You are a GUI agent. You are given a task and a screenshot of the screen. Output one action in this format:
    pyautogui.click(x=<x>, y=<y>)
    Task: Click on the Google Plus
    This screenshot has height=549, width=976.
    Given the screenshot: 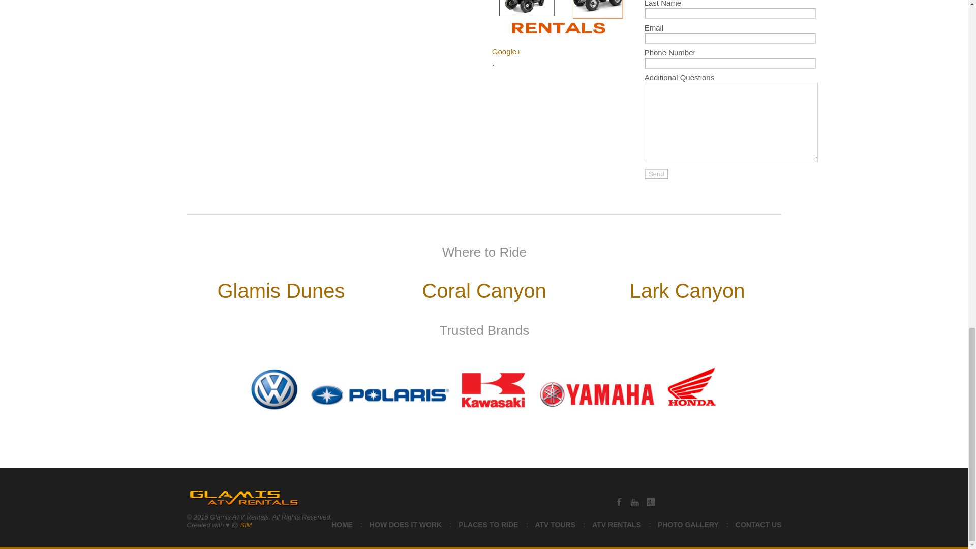 What is the action you would take?
    pyautogui.click(x=651, y=502)
    